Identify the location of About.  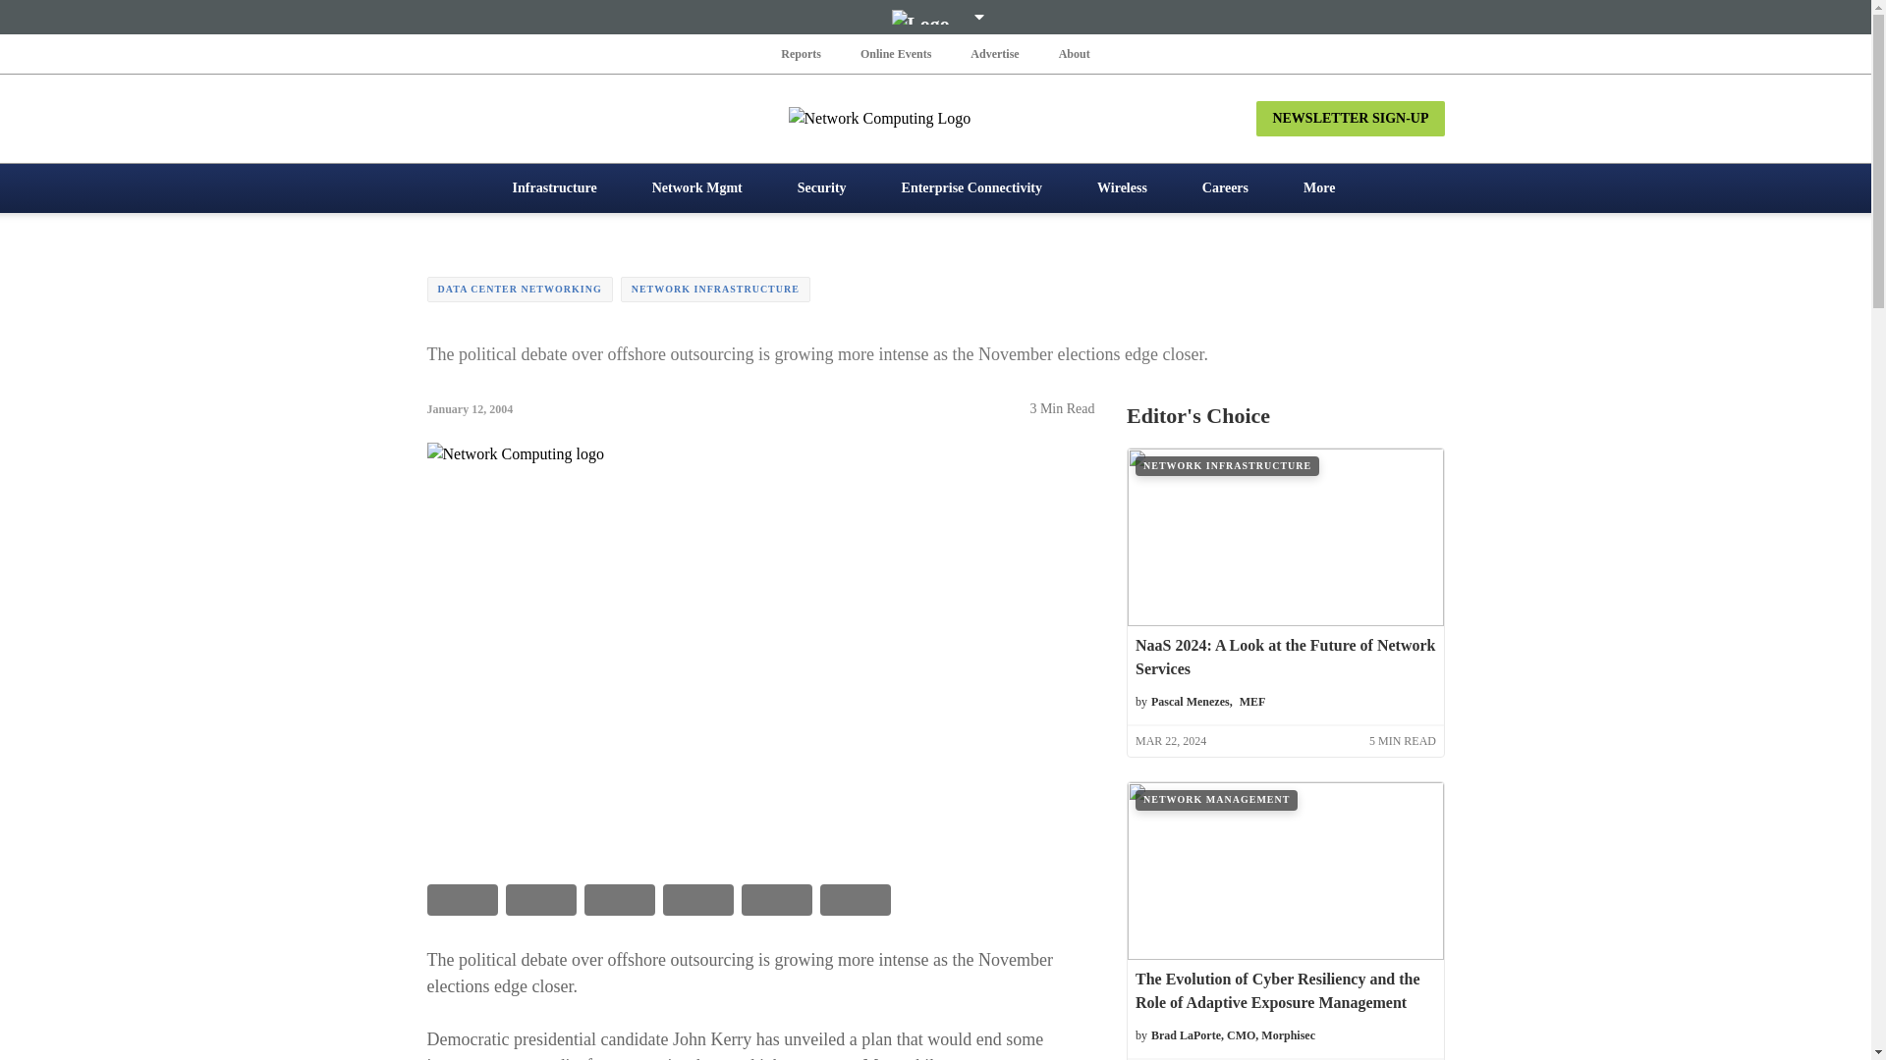
(1074, 53).